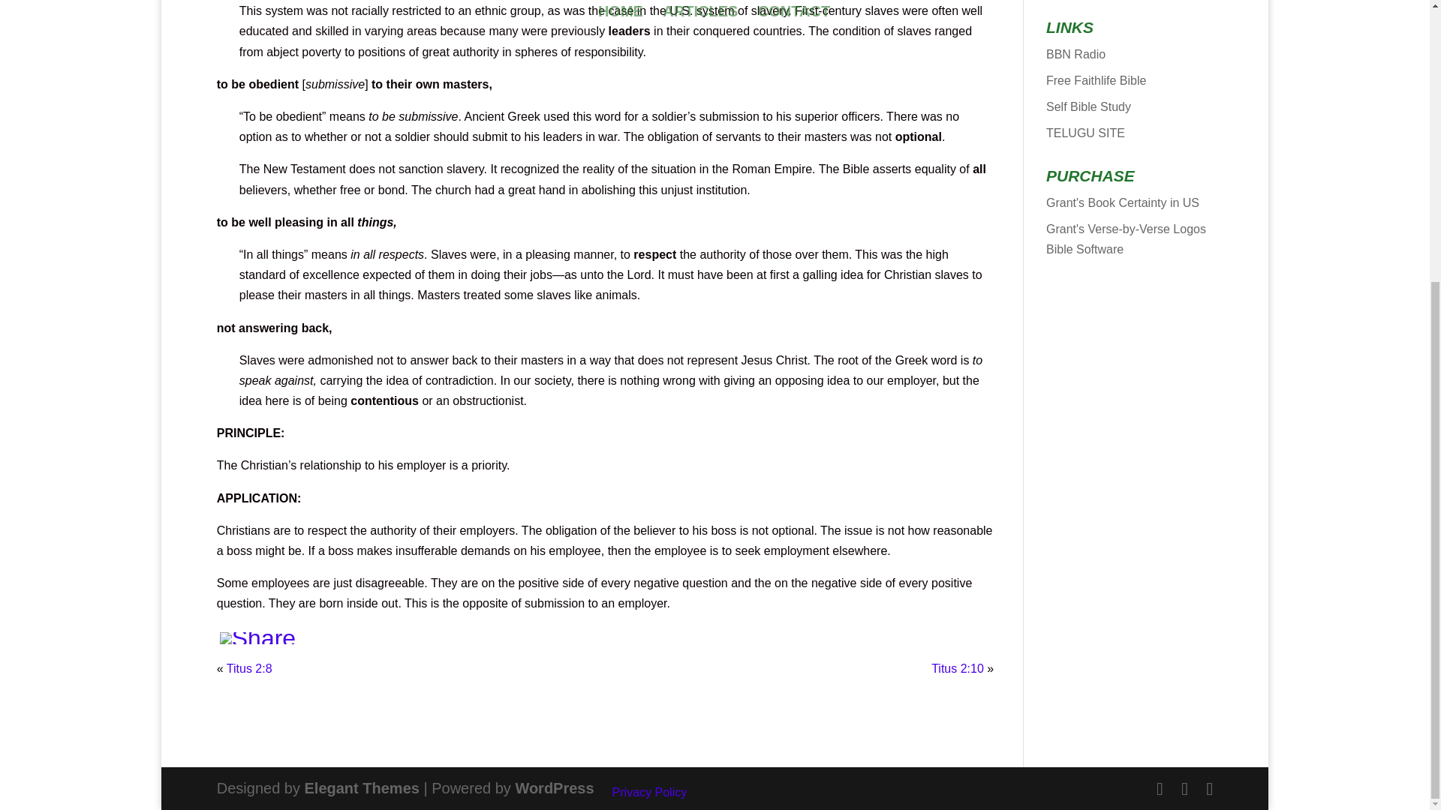 The width and height of the screenshot is (1441, 810). What do you see at coordinates (362, 787) in the screenshot?
I see `Elegant Themes` at bounding box center [362, 787].